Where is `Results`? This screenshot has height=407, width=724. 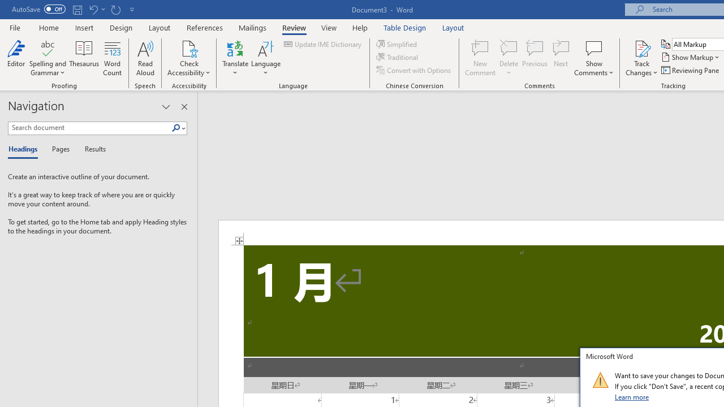
Results is located at coordinates (92, 149).